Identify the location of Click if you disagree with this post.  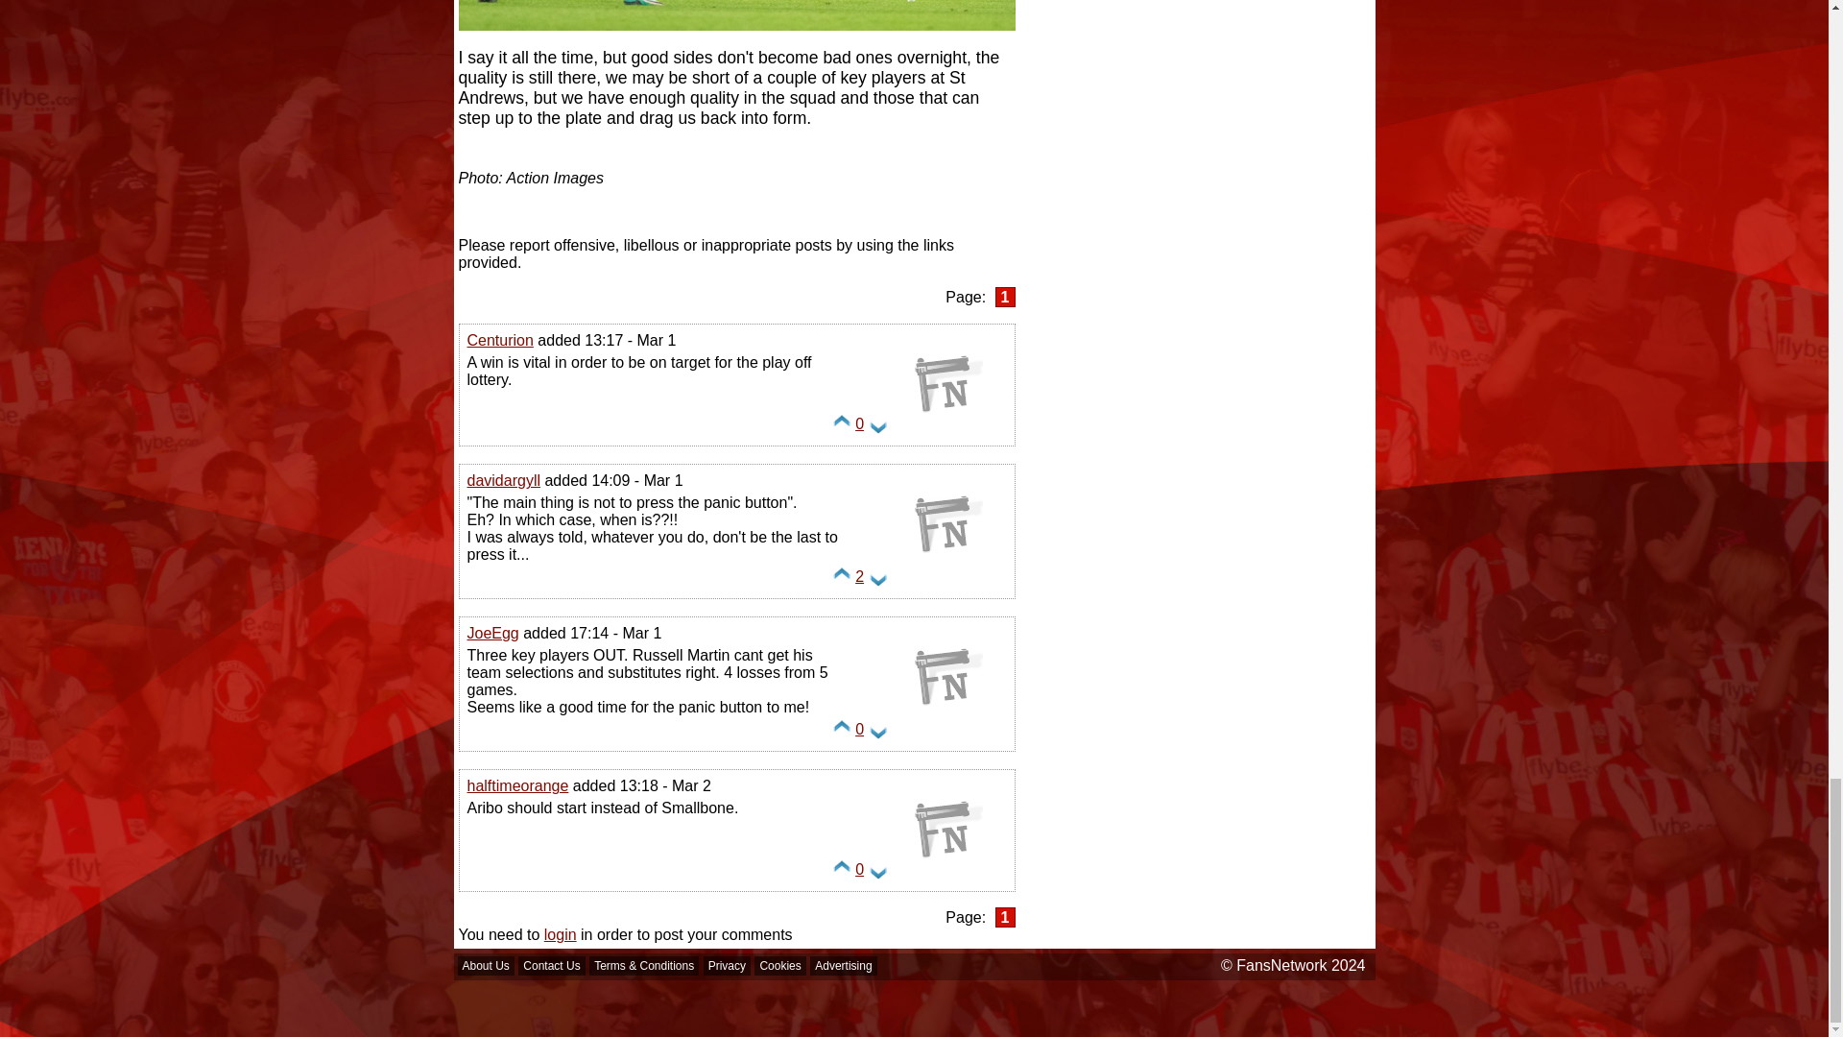
(877, 734).